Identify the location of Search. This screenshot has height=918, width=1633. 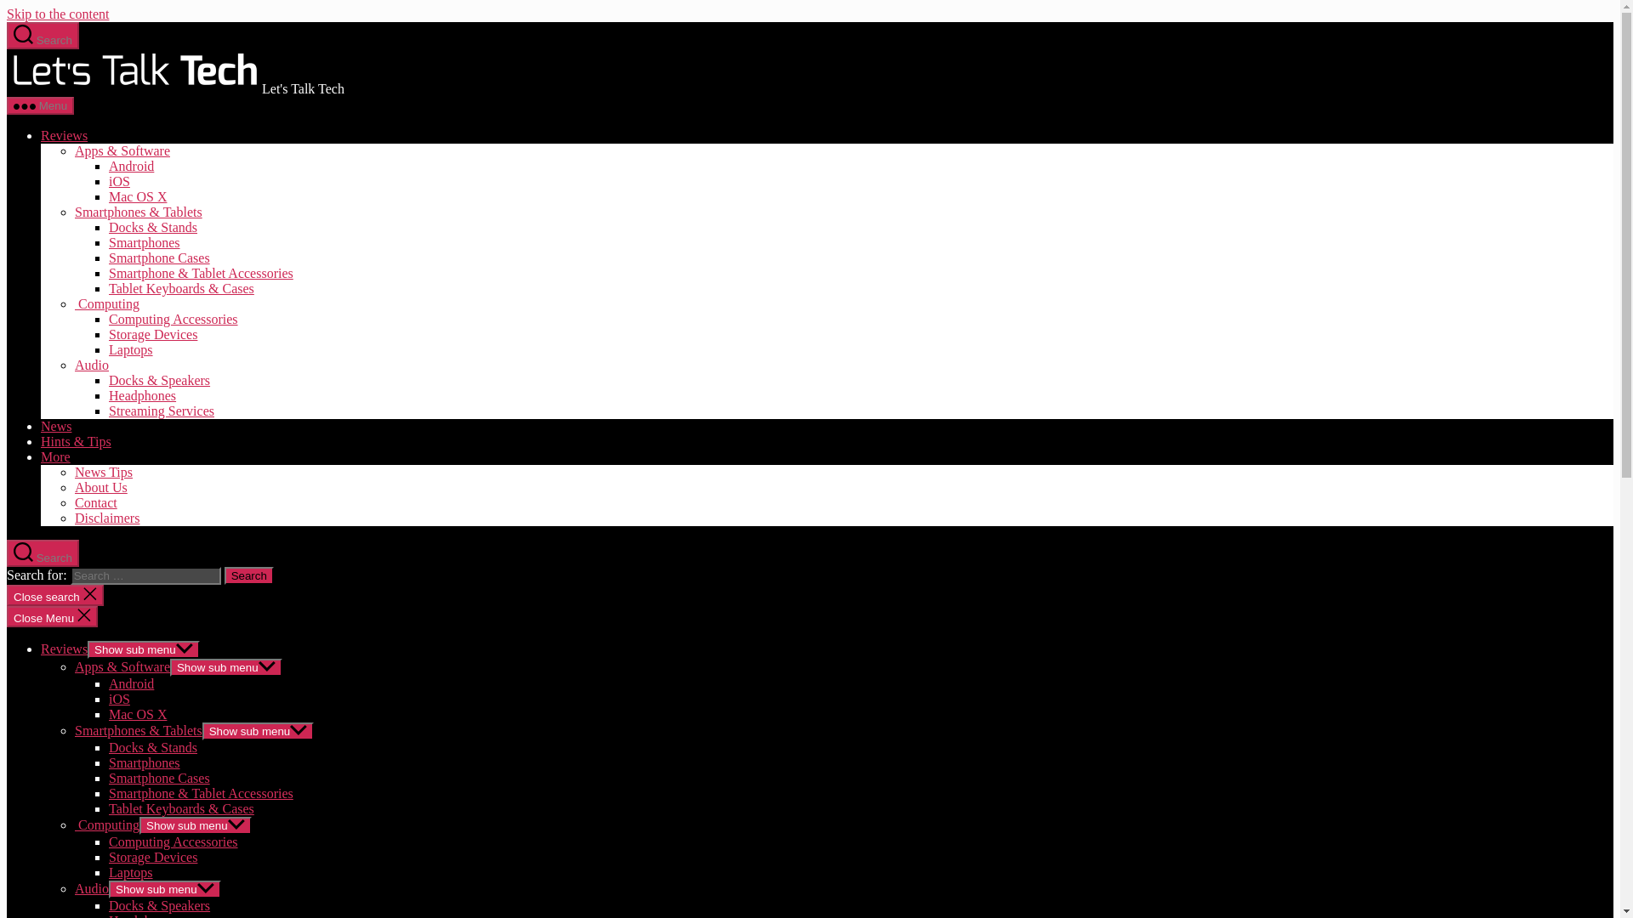
(43, 36).